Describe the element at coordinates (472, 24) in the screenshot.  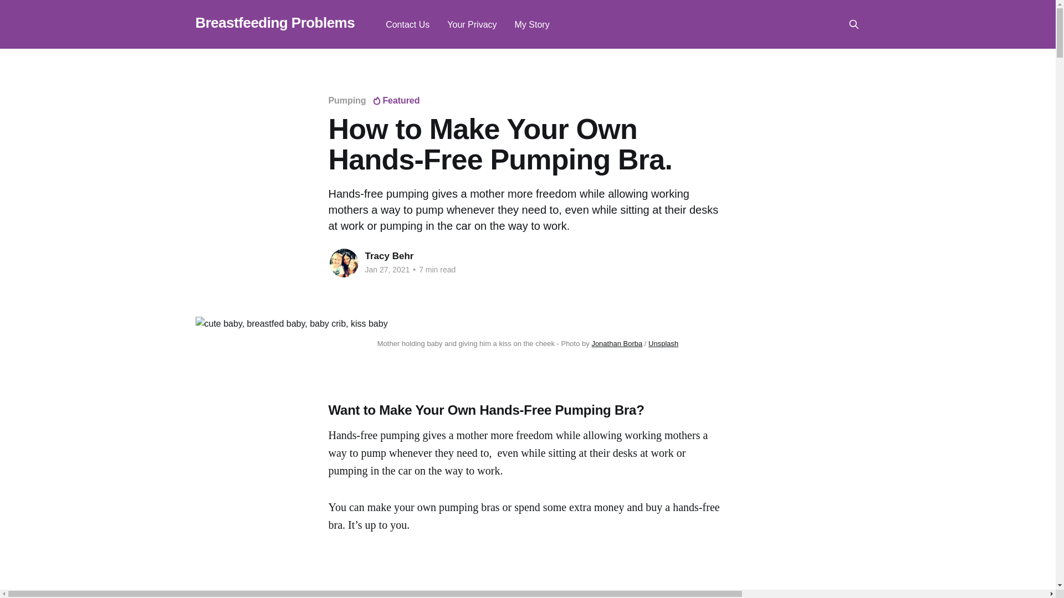
I see `Your Privacy` at that location.